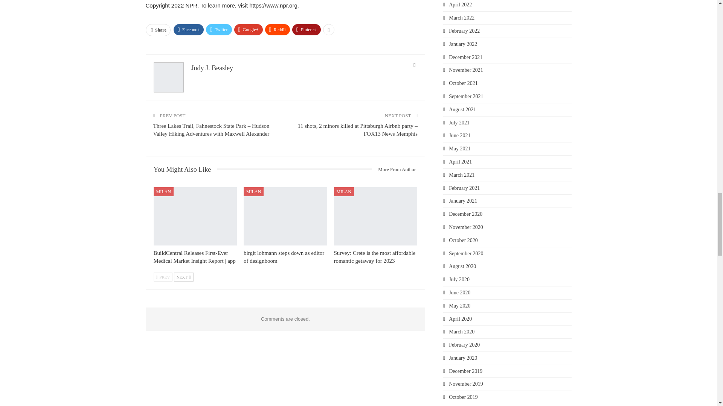 Image resolution: width=723 pixels, height=406 pixels. Describe the element at coordinates (218, 29) in the screenshot. I see `Twitter` at that location.